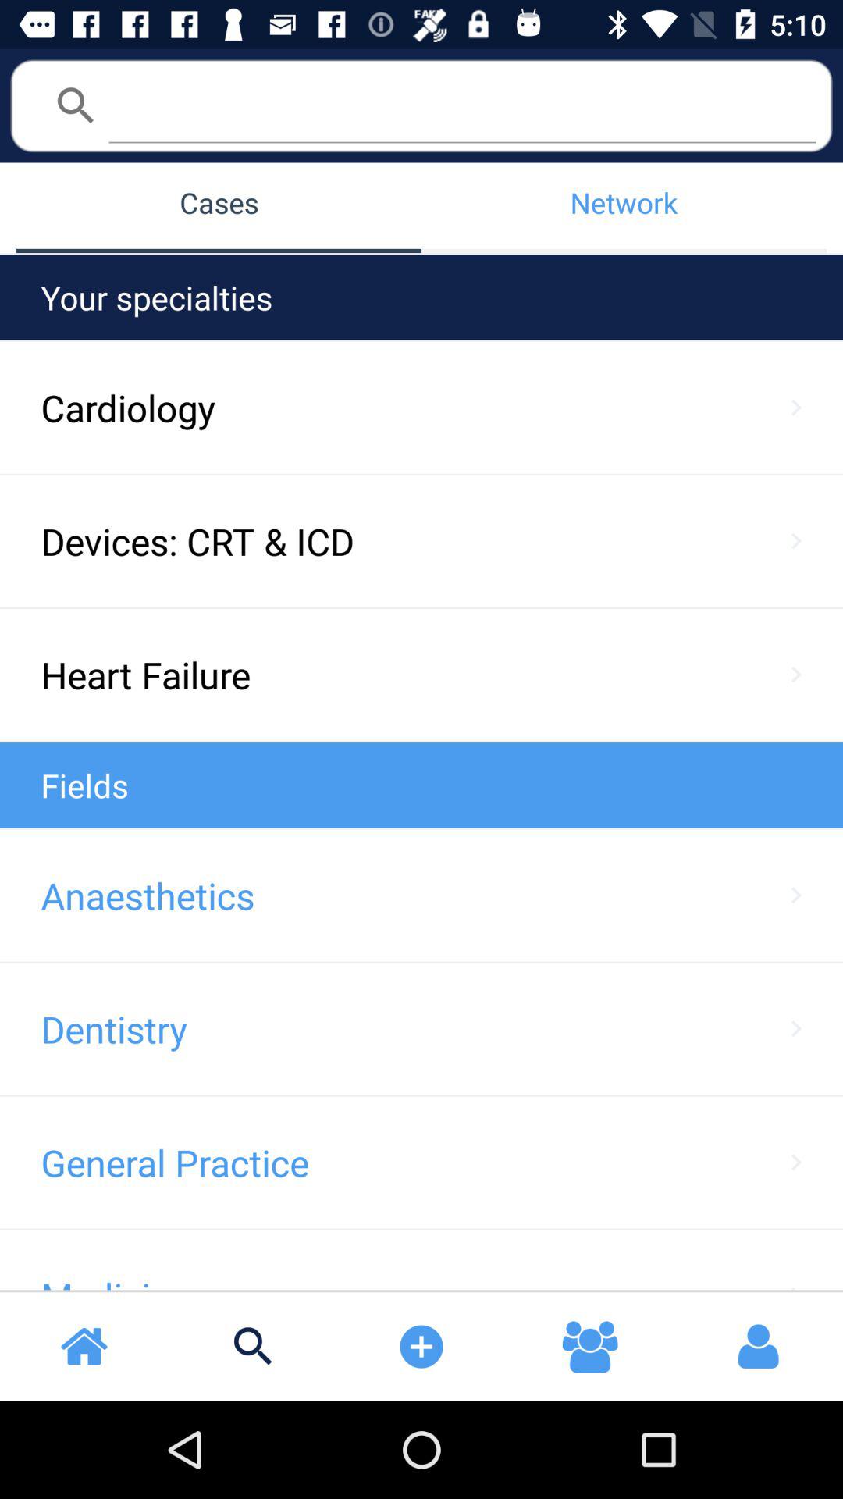 This screenshot has width=843, height=1499. Describe the element at coordinates (462, 105) in the screenshot. I see `enter search term` at that location.